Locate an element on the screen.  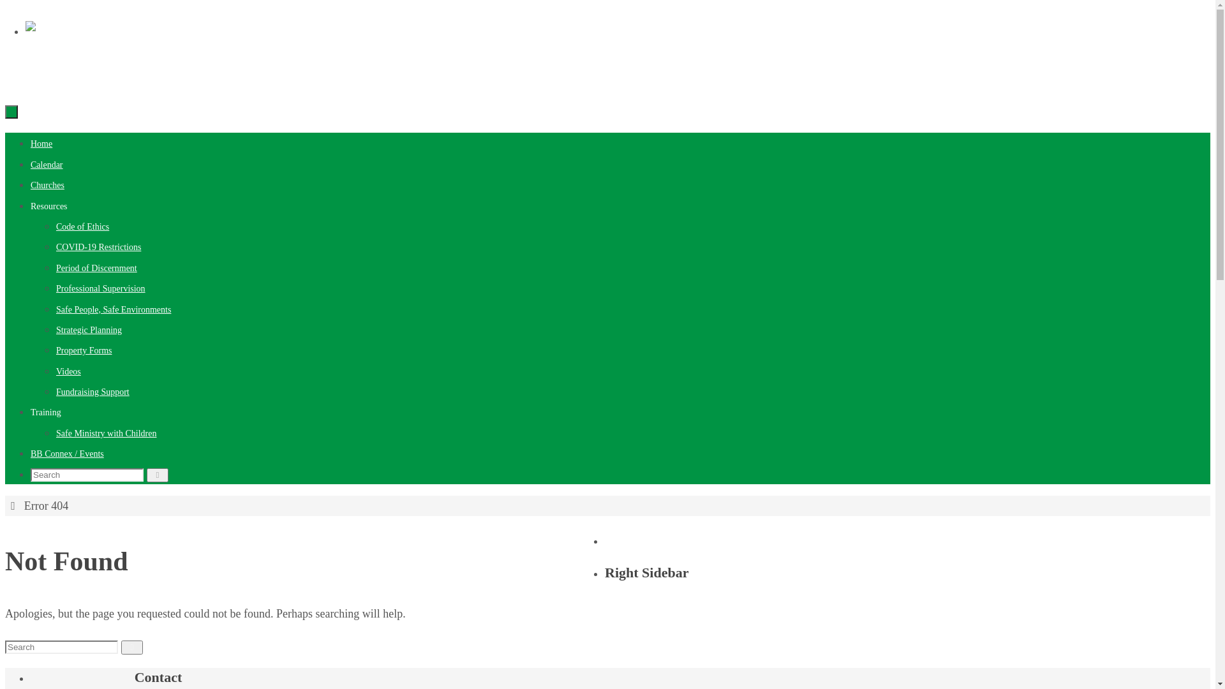
Calendar is located at coordinates (47, 165).